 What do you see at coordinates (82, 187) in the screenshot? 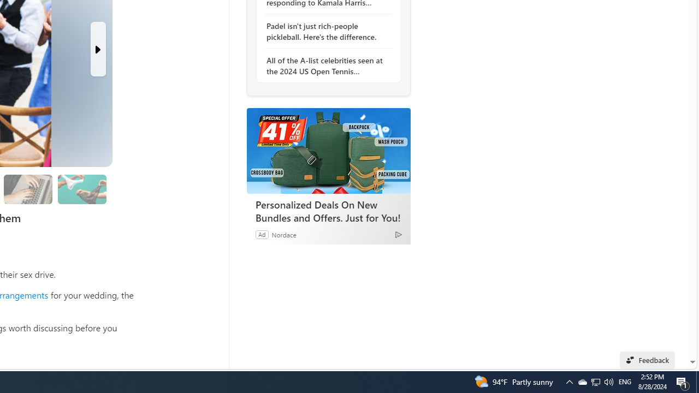
I see `Class: progress` at bounding box center [82, 187].